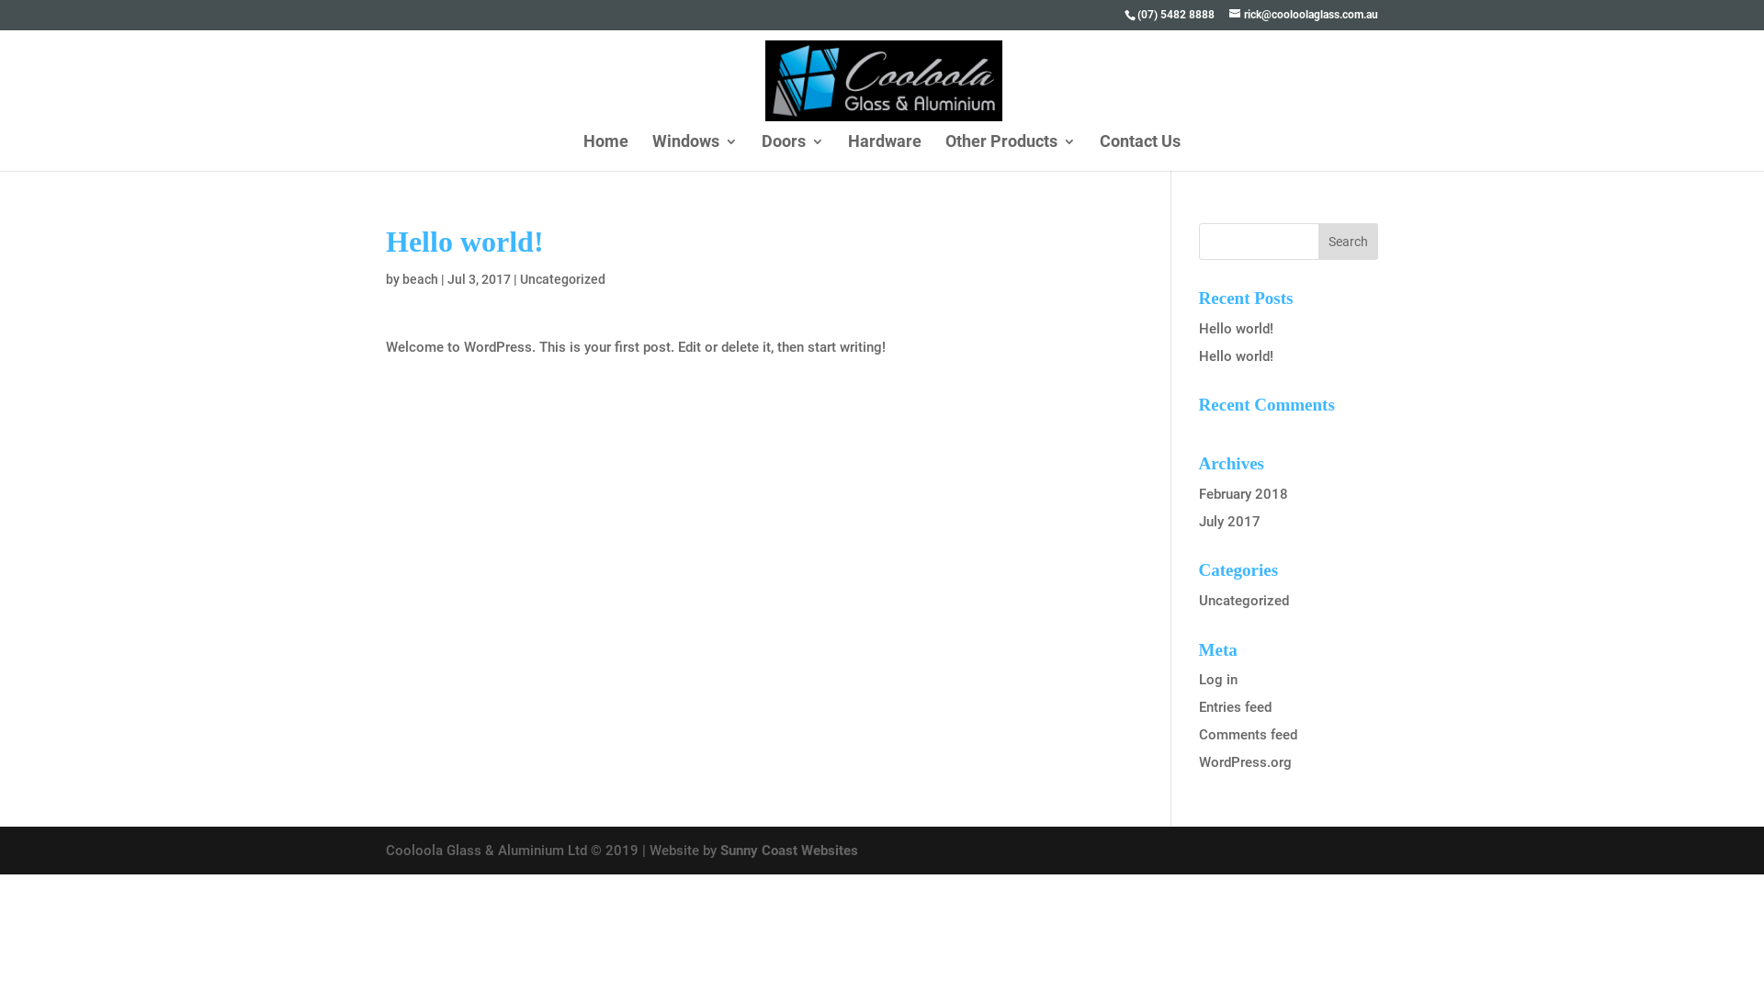 Image resolution: width=1764 pixels, height=992 pixels. What do you see at coordinates (421, 279) in the screenshot?
I see `beach` at bounding box center [421, 279].